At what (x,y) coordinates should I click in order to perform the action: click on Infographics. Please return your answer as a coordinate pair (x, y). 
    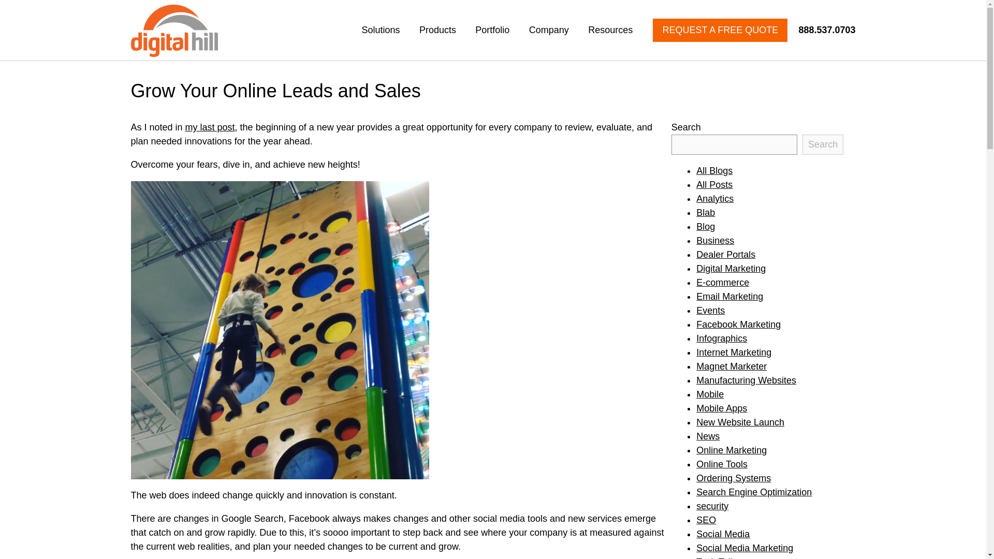
    Looking at the image, I should click on (722, 339).